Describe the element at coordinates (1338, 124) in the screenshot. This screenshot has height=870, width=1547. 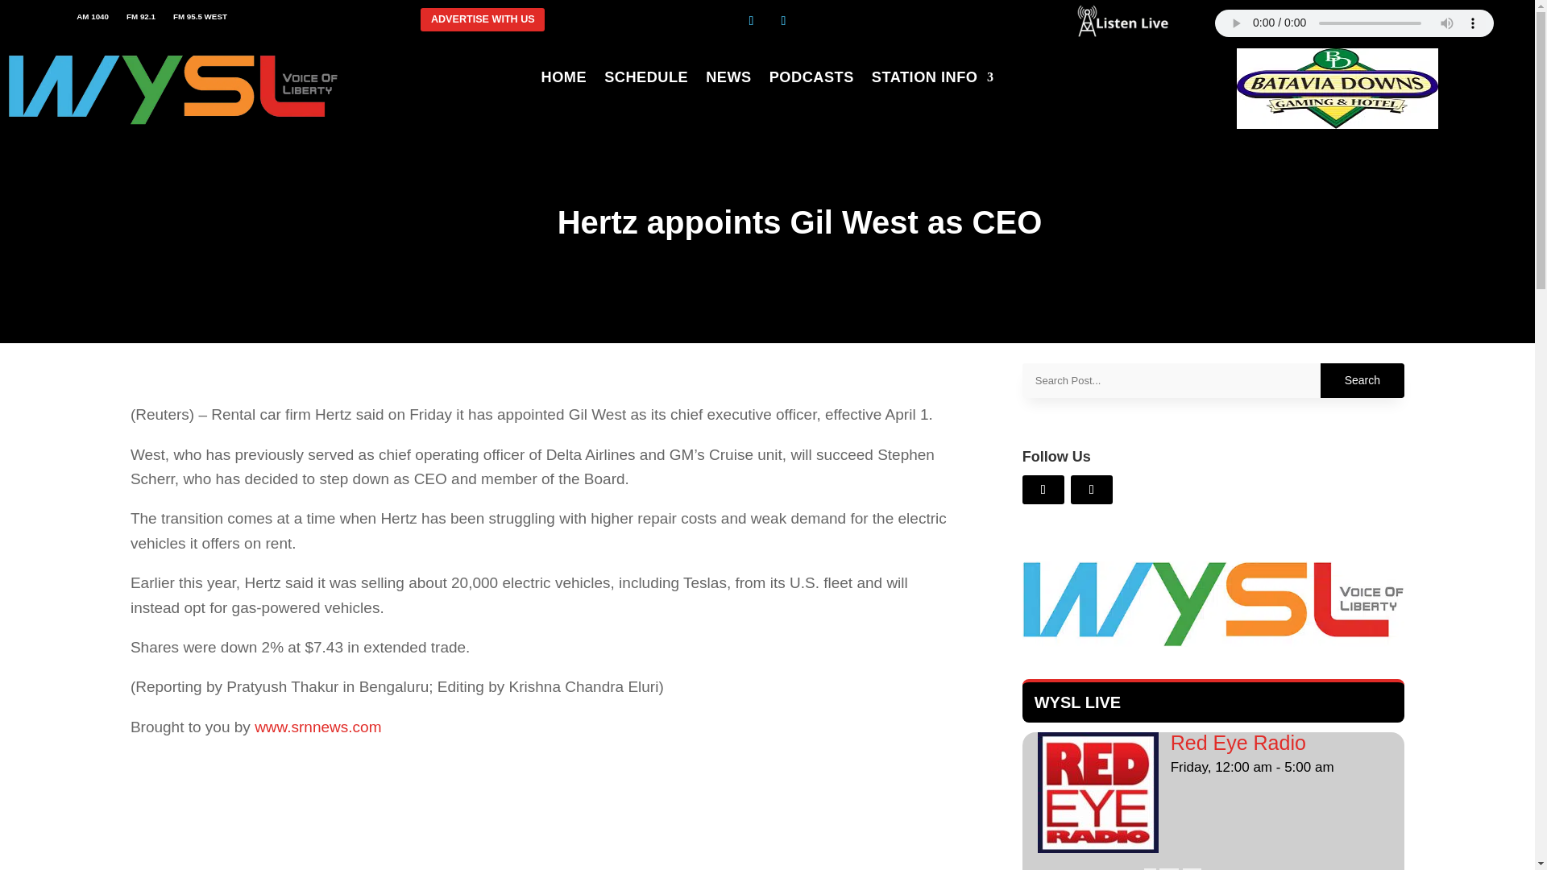
I see `BATAVIA DOWNS LOGO` at that location.